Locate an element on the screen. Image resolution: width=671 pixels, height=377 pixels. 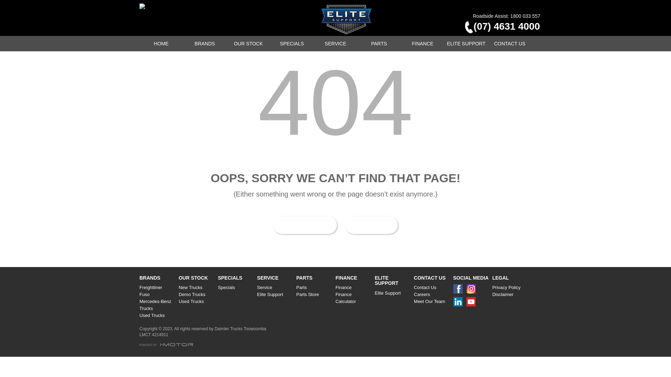
Service is located at coordinates (275, 288).